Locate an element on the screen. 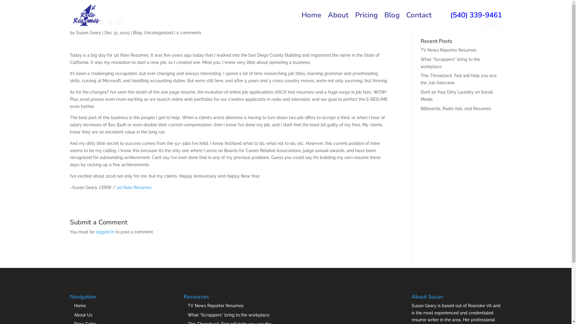 The height and width of the screenshot is (324, 576). TV News Reporter Resumes is located at coordinates (216, 306).